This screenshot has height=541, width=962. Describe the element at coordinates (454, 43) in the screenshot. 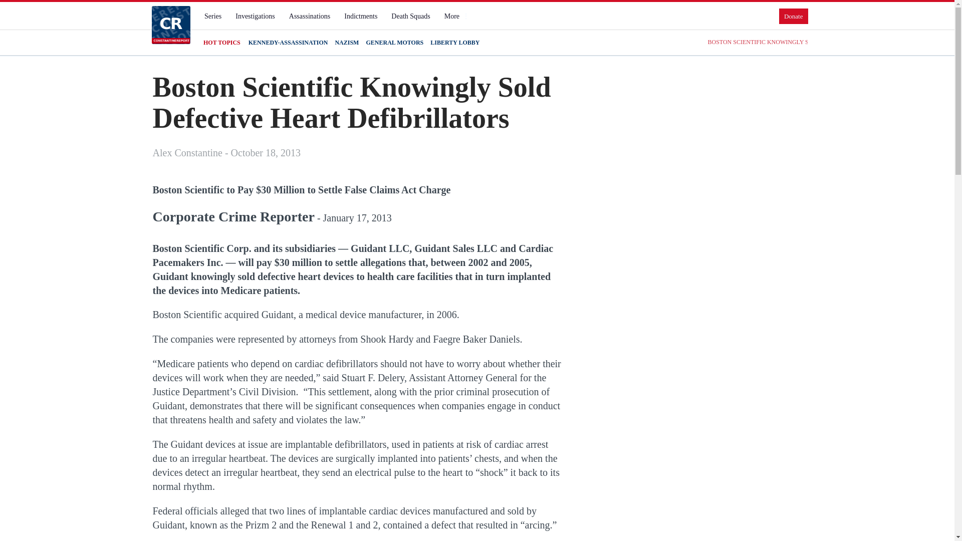

I see `LIBERTY LOBBY` at that location.